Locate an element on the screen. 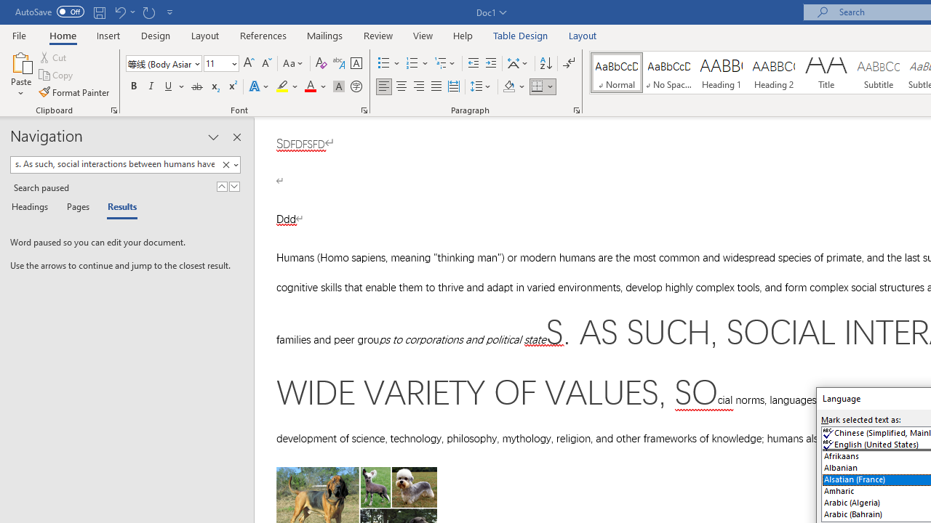 Image resolution: width=931 pixels, height=523 pixels. Clear is located at coordinates (225, 165).